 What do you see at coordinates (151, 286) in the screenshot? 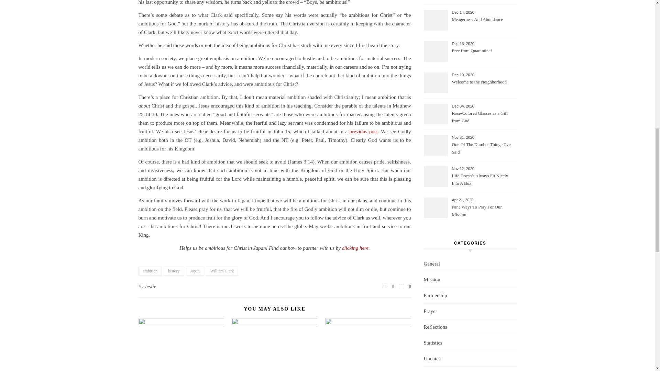
I see `Posts by leslie` at bounding box center [151, 286].